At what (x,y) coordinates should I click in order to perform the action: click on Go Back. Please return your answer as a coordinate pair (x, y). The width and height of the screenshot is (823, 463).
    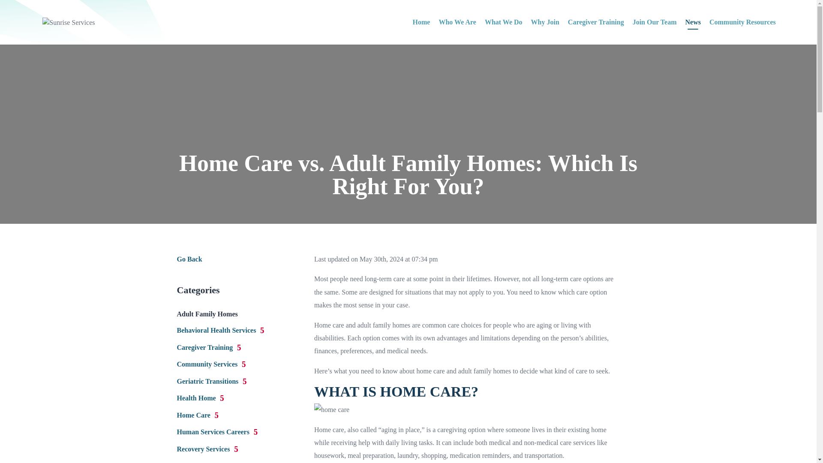
    Looking at the image, I should click on (189, 259).